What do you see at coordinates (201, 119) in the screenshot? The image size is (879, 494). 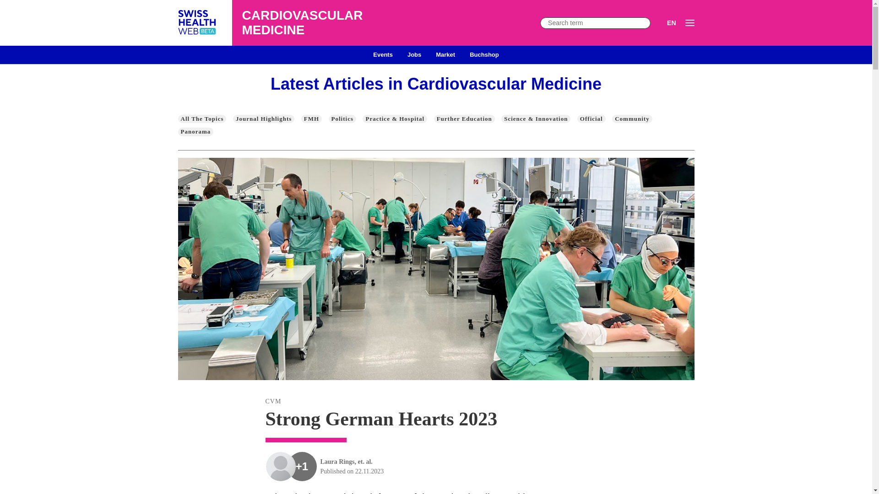 I see `All The Topics` at bounding box center [201, 119].